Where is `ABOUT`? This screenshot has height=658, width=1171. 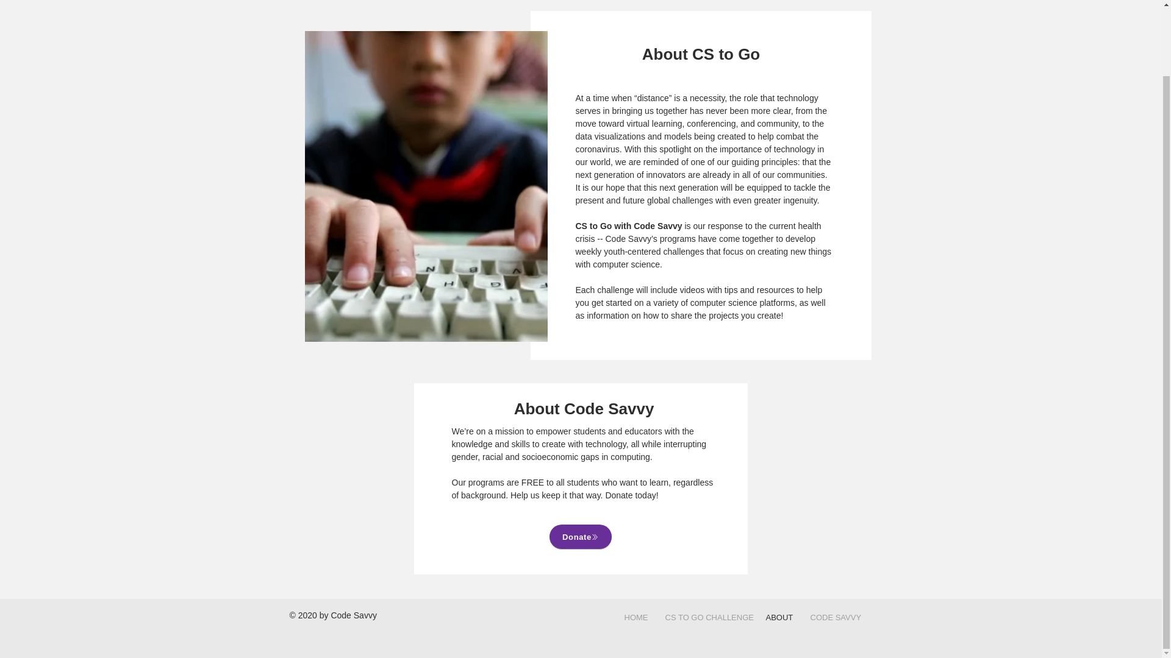
ABOUT is located at coordinates (778, 617).